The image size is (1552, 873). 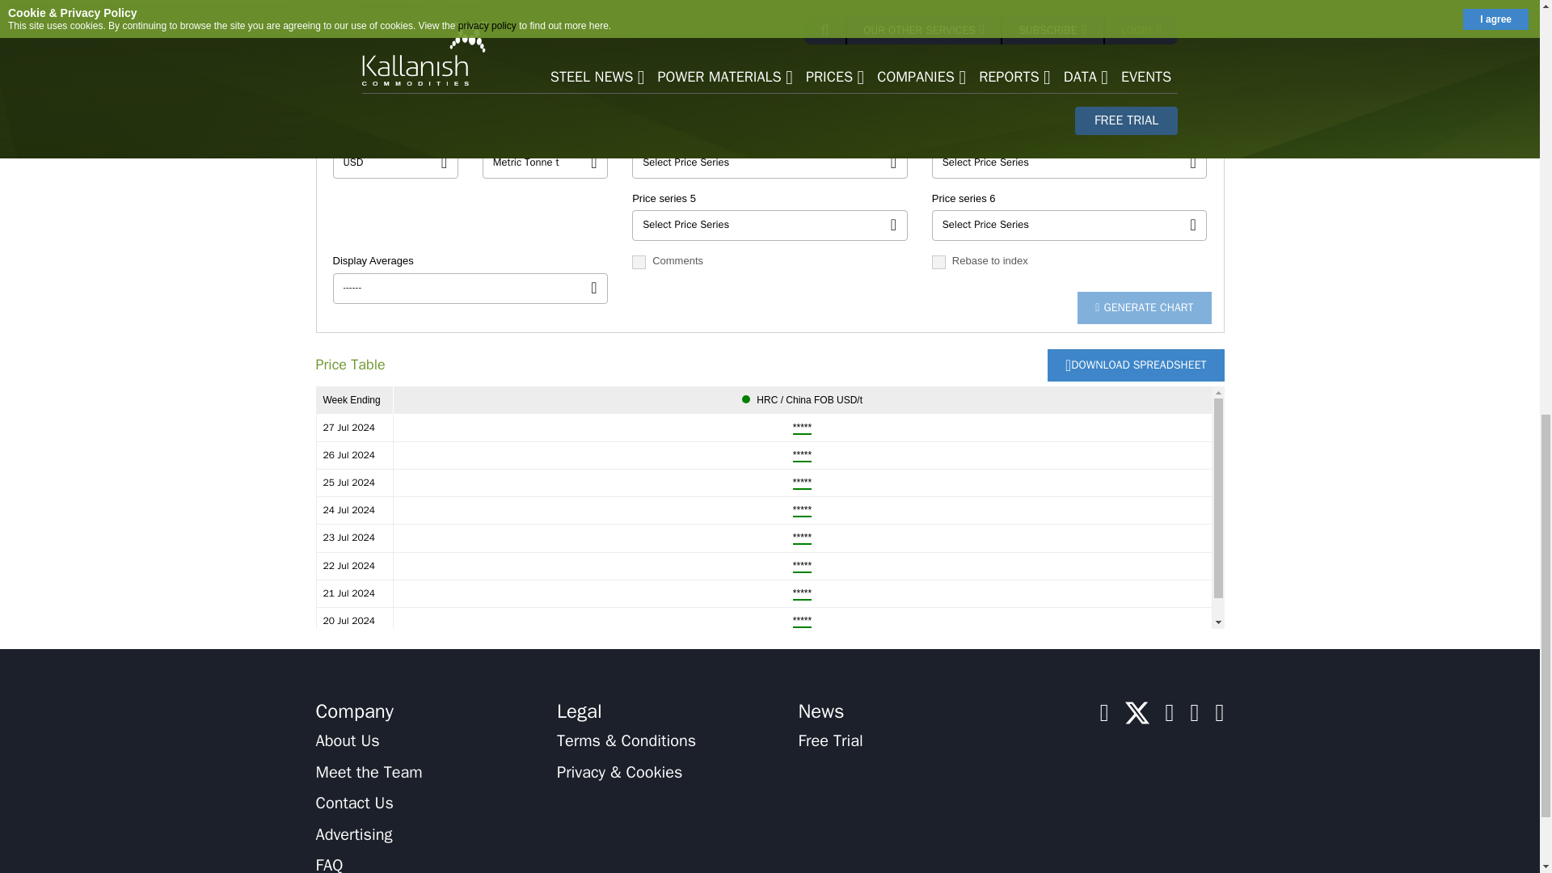 What do you see at coordinates (545, 99) in the screenshot?
I see `None` at bounding box center [545, 99].